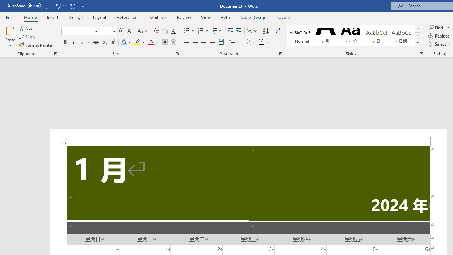  Describe the element at coordinates (113, 42) in the screenshot. I see `Superscript` at that location.